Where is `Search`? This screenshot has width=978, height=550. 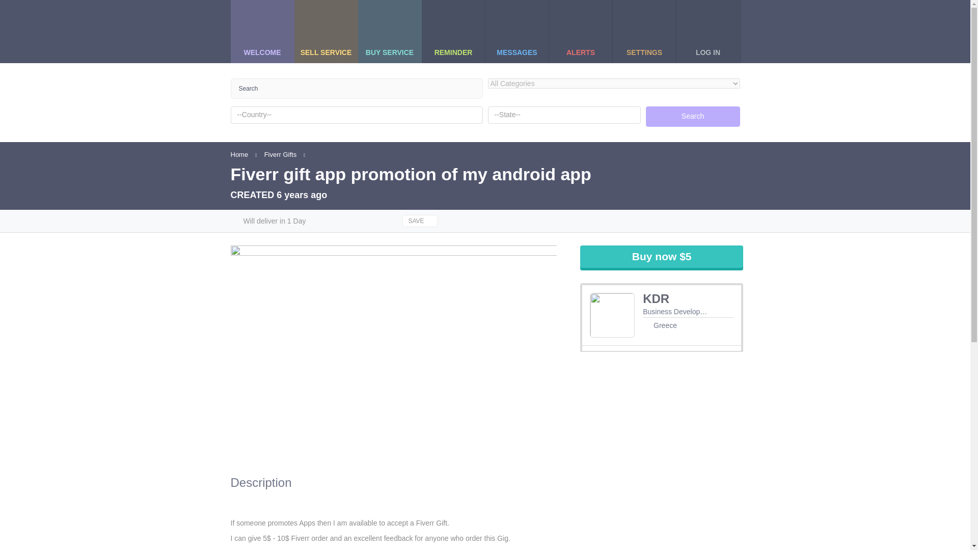
Search is located at coordinates (693, 117).